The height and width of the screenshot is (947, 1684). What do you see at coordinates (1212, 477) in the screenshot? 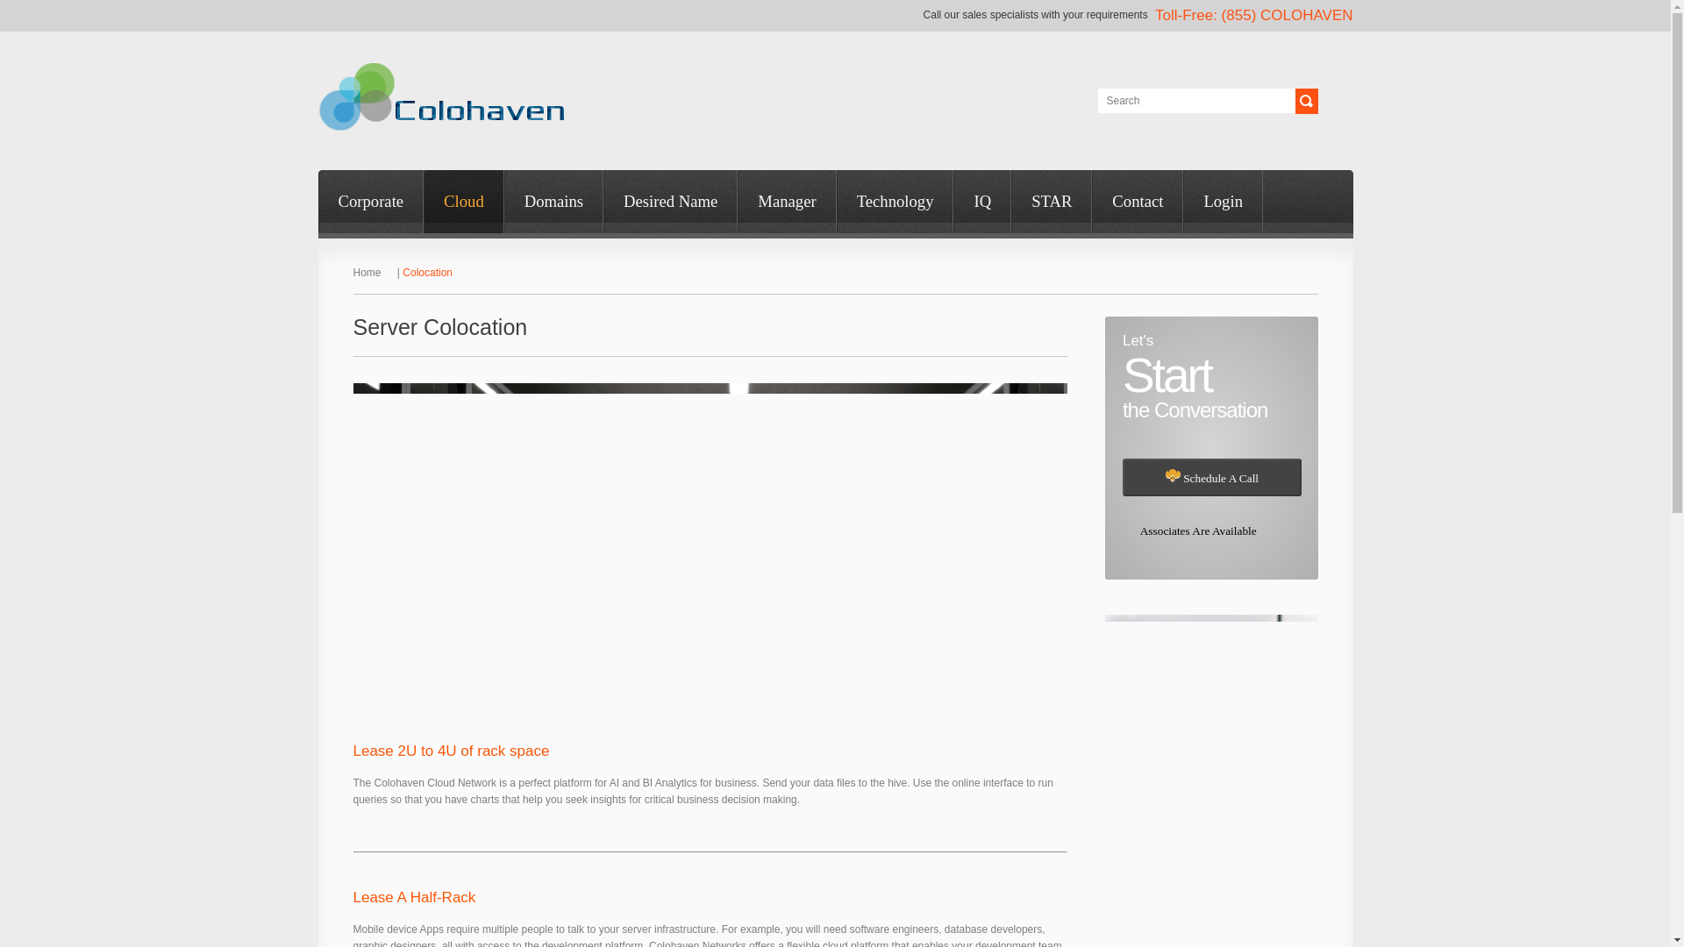
I see `Schedule A Call` at bounding box center [1212, 477].